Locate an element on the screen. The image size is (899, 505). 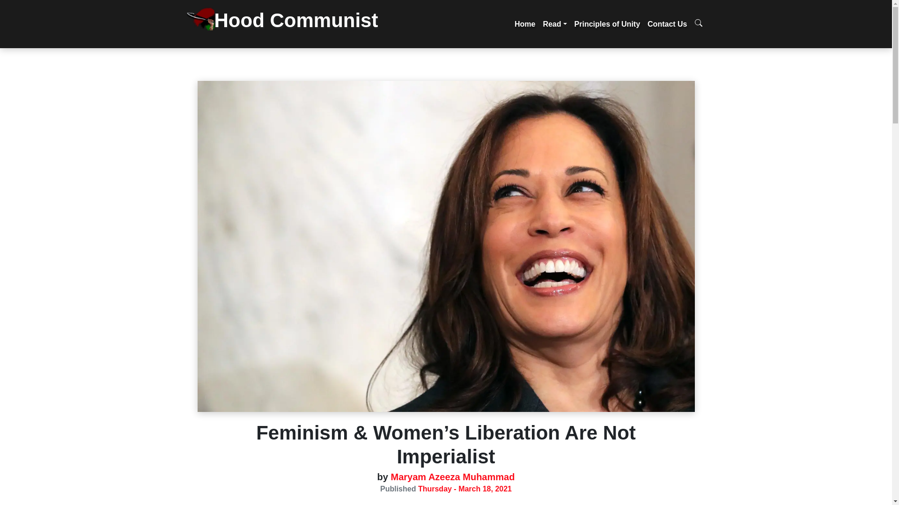
Maryam Azeeza Muhammad is located at coordinates (451, 477).